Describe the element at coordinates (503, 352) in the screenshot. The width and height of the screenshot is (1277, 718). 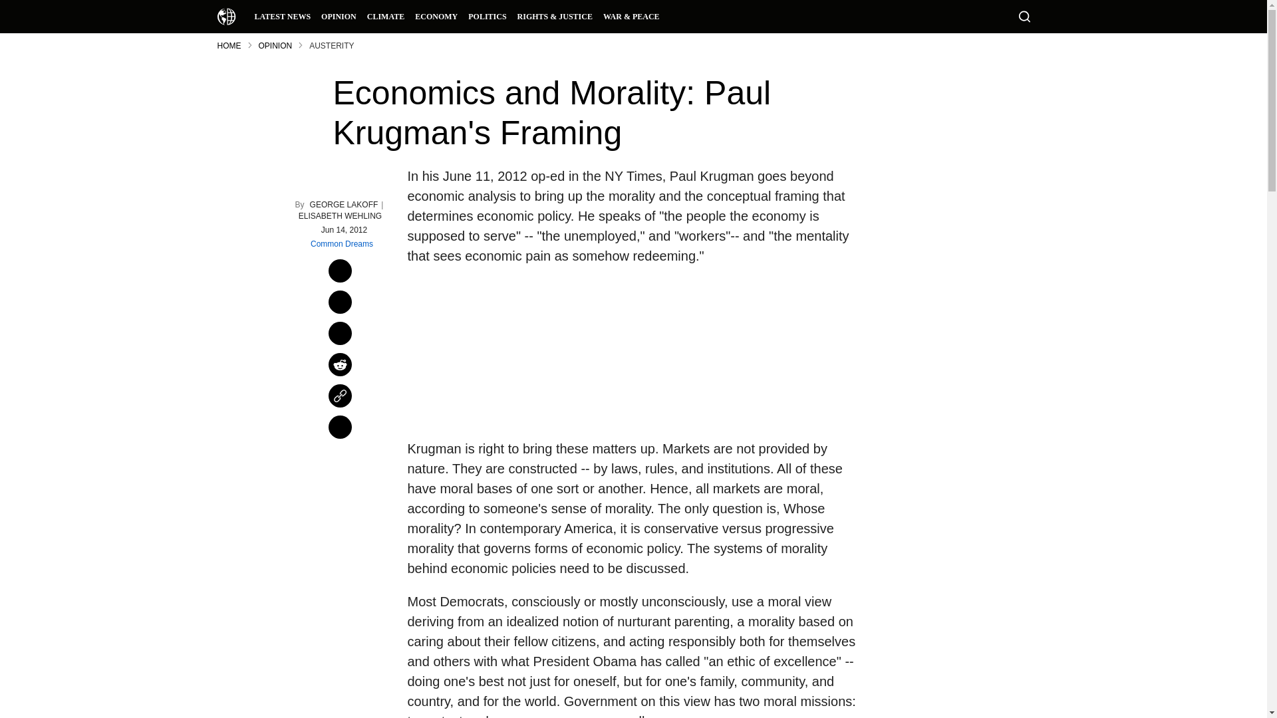
I see `Nobel laureate and NY Times columnist Paul Krugman.` at that location.